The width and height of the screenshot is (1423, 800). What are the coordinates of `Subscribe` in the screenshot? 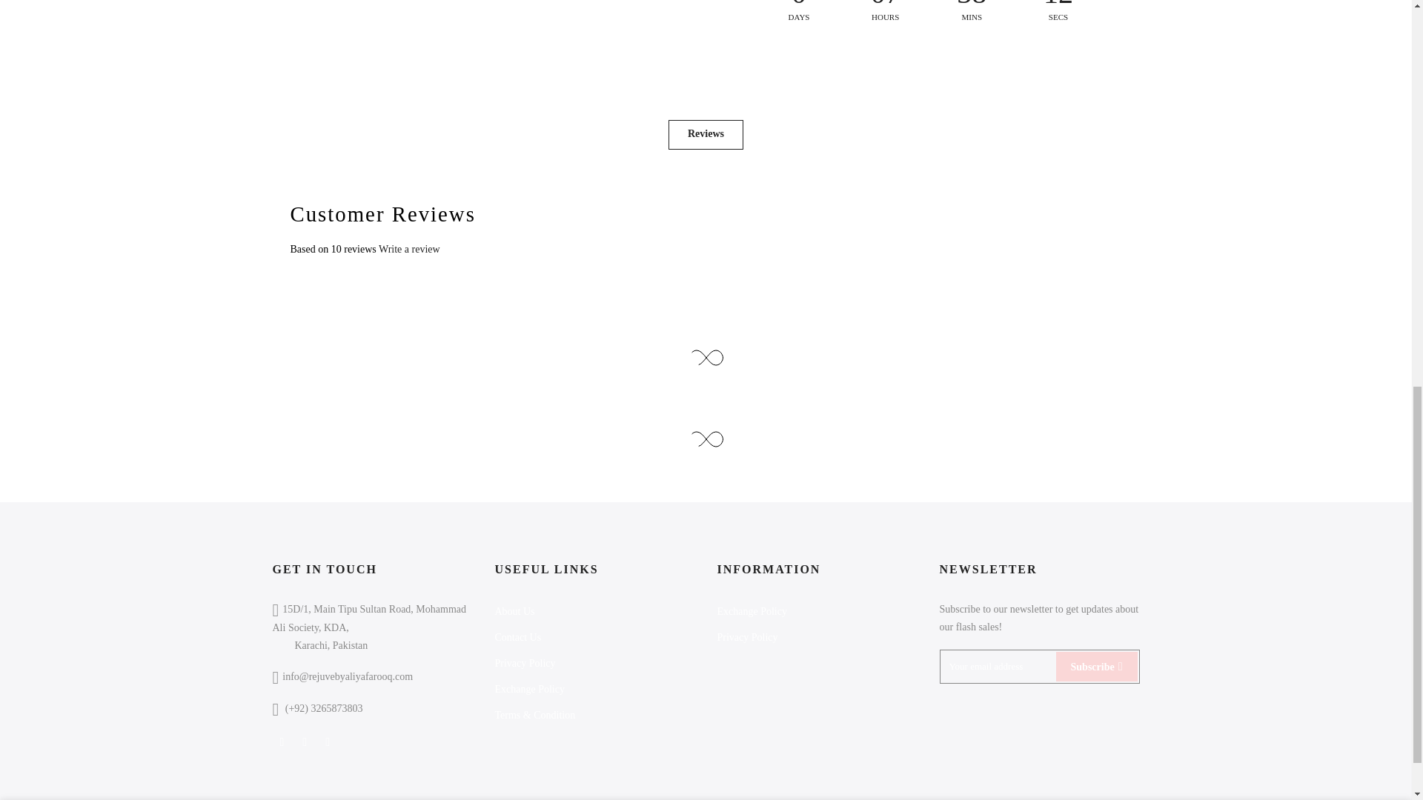 It's located at (1096, 667).